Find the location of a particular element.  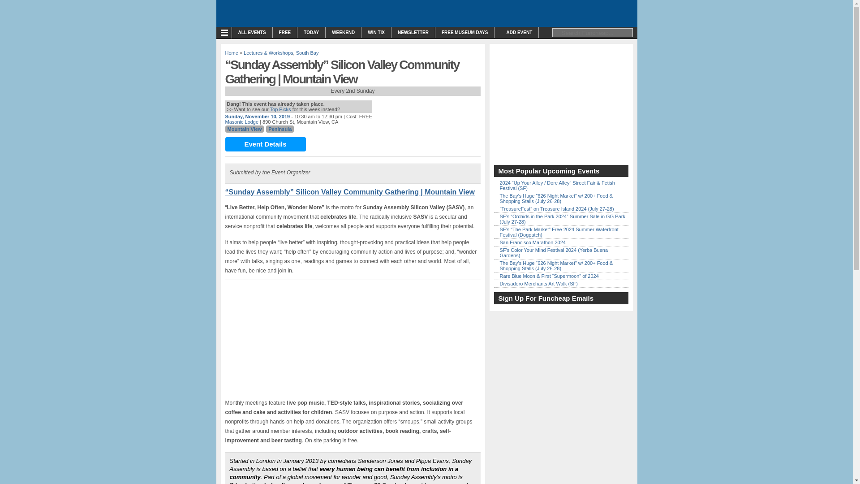

Home is located at coordinates (231, 53).